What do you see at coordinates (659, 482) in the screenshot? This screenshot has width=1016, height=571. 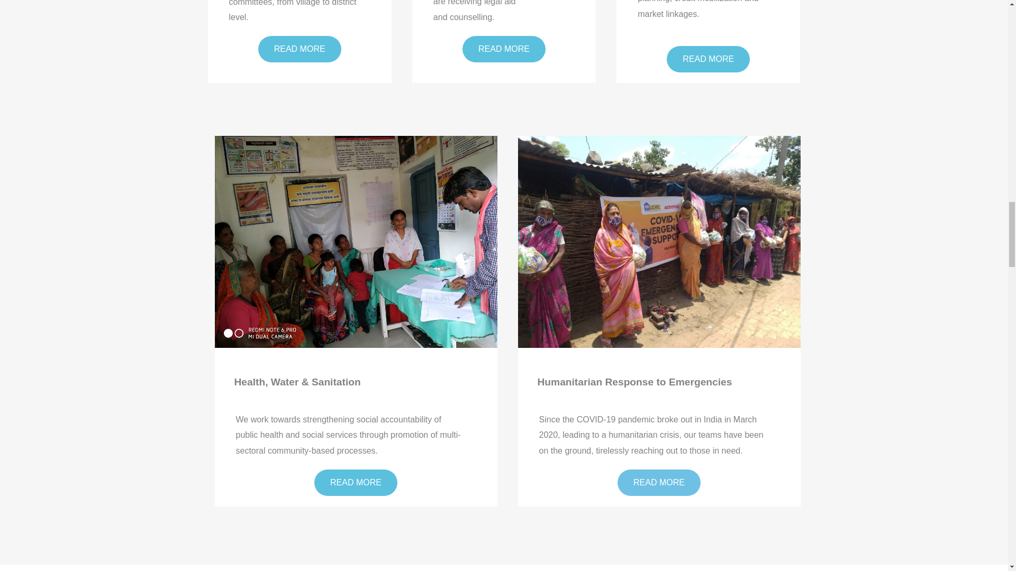 I see `READ MORE` at bounding box center [659, 482].